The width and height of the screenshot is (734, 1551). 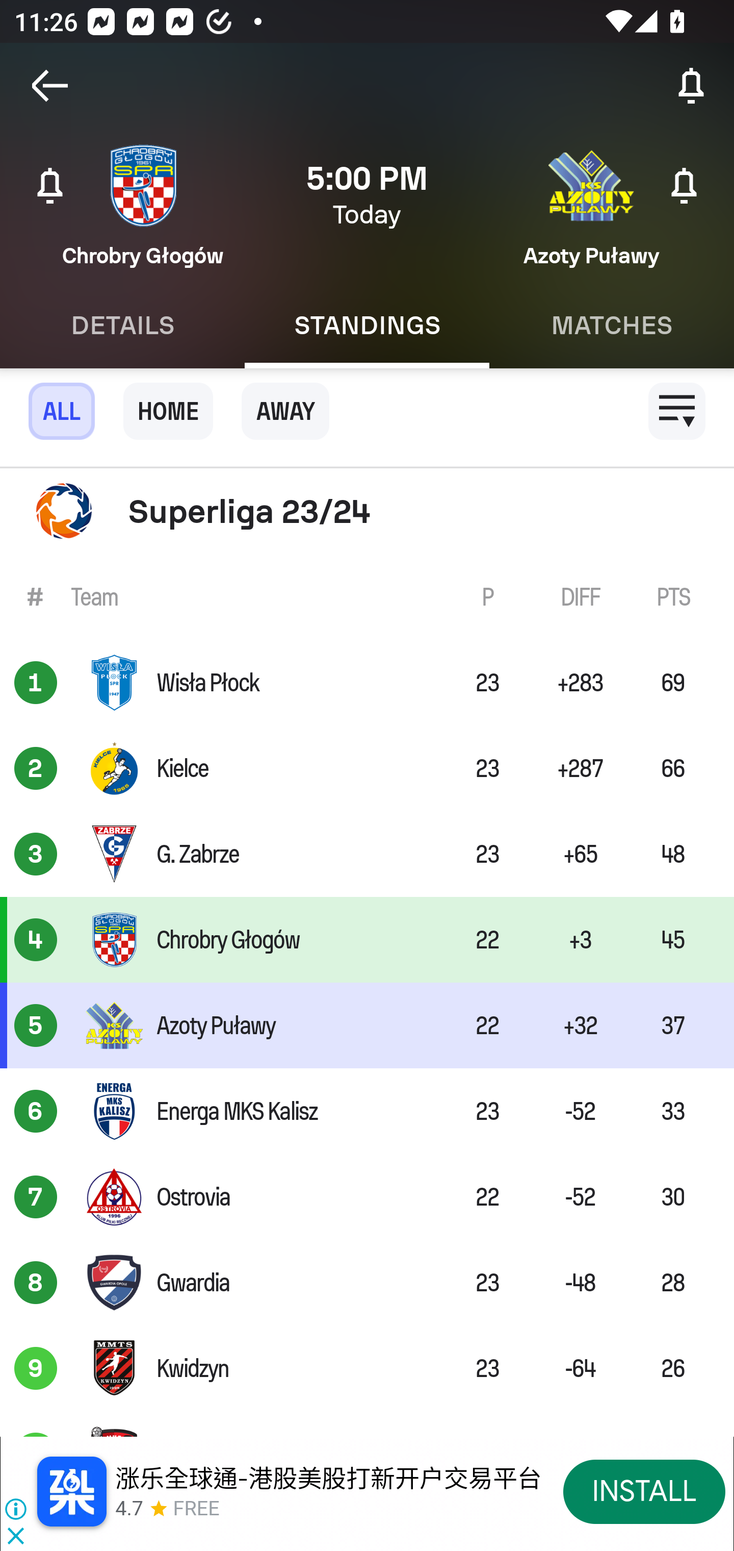 I want to click on 8 Gwardia 23 -48 28, so click(x=367, y=1283).